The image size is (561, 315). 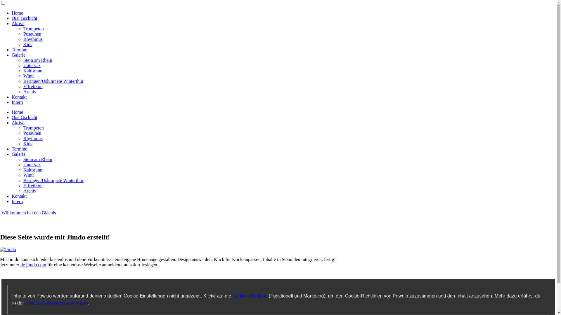 What do you see at coordinates (33, 86) in the screenshot?
I see `Effretikon` at bounding box center [33, 86].